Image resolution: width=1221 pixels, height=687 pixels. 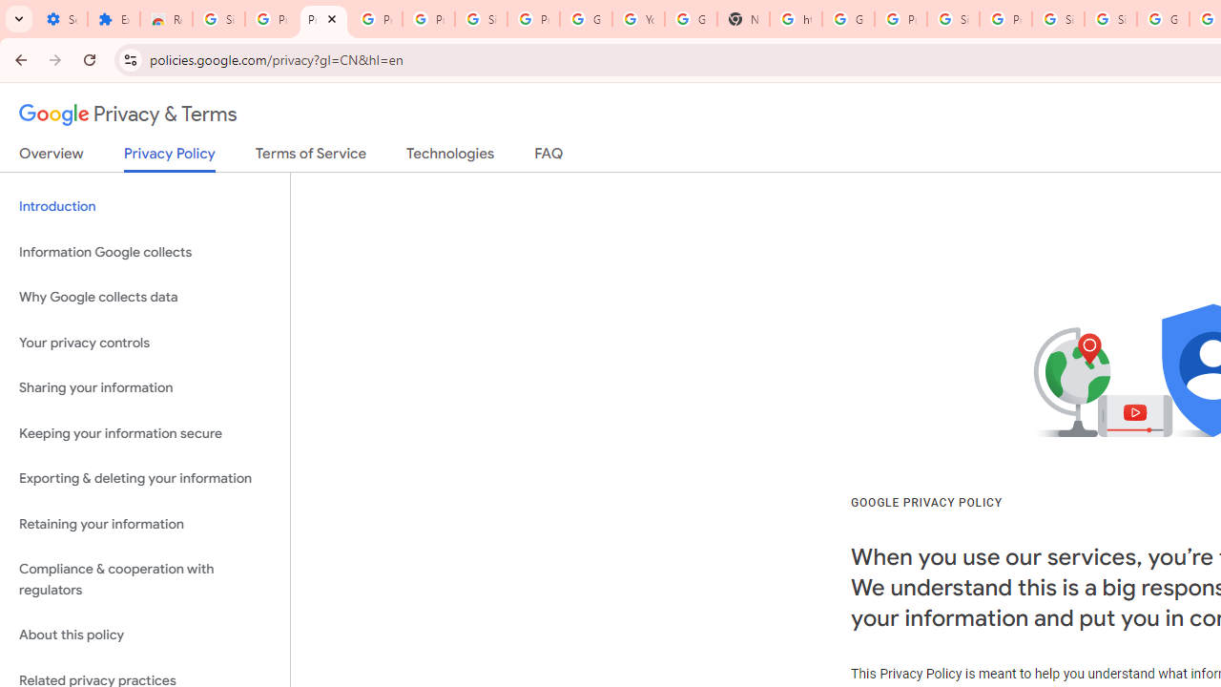 I want to click on Exporting & deleting your information, so click(x=145, y=479).